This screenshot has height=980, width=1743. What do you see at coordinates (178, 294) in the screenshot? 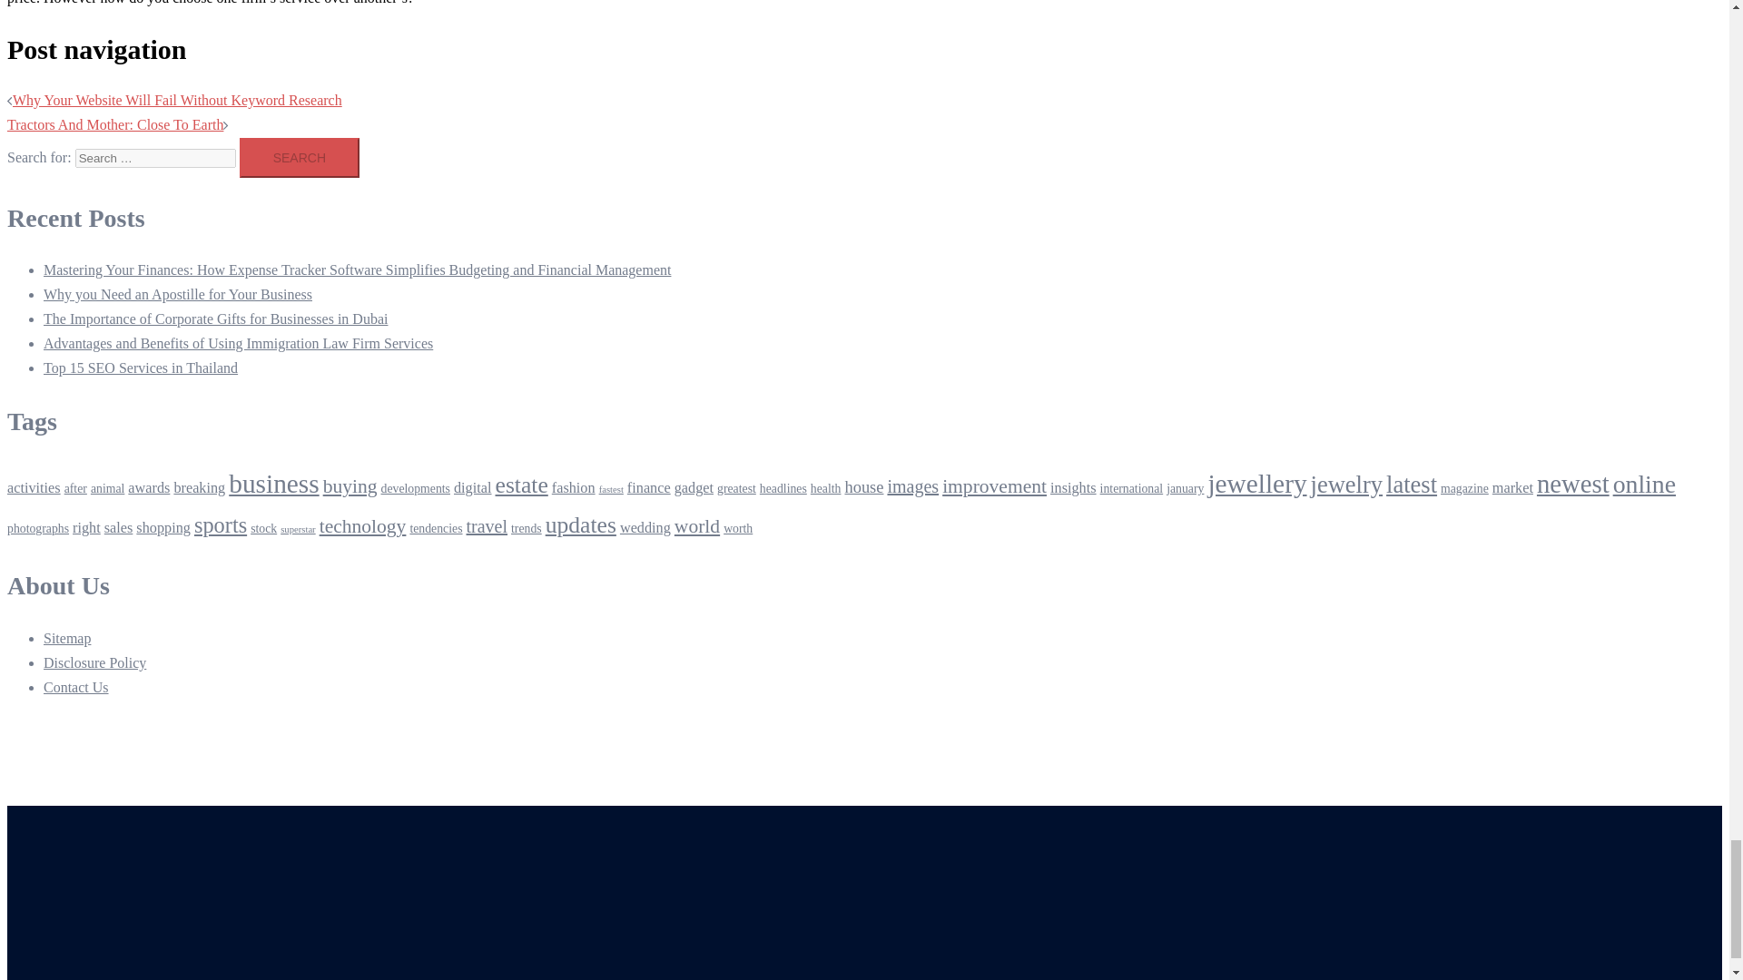
I see `Why you Need an Apostille for Your Business` at bounding box center [178, 294].